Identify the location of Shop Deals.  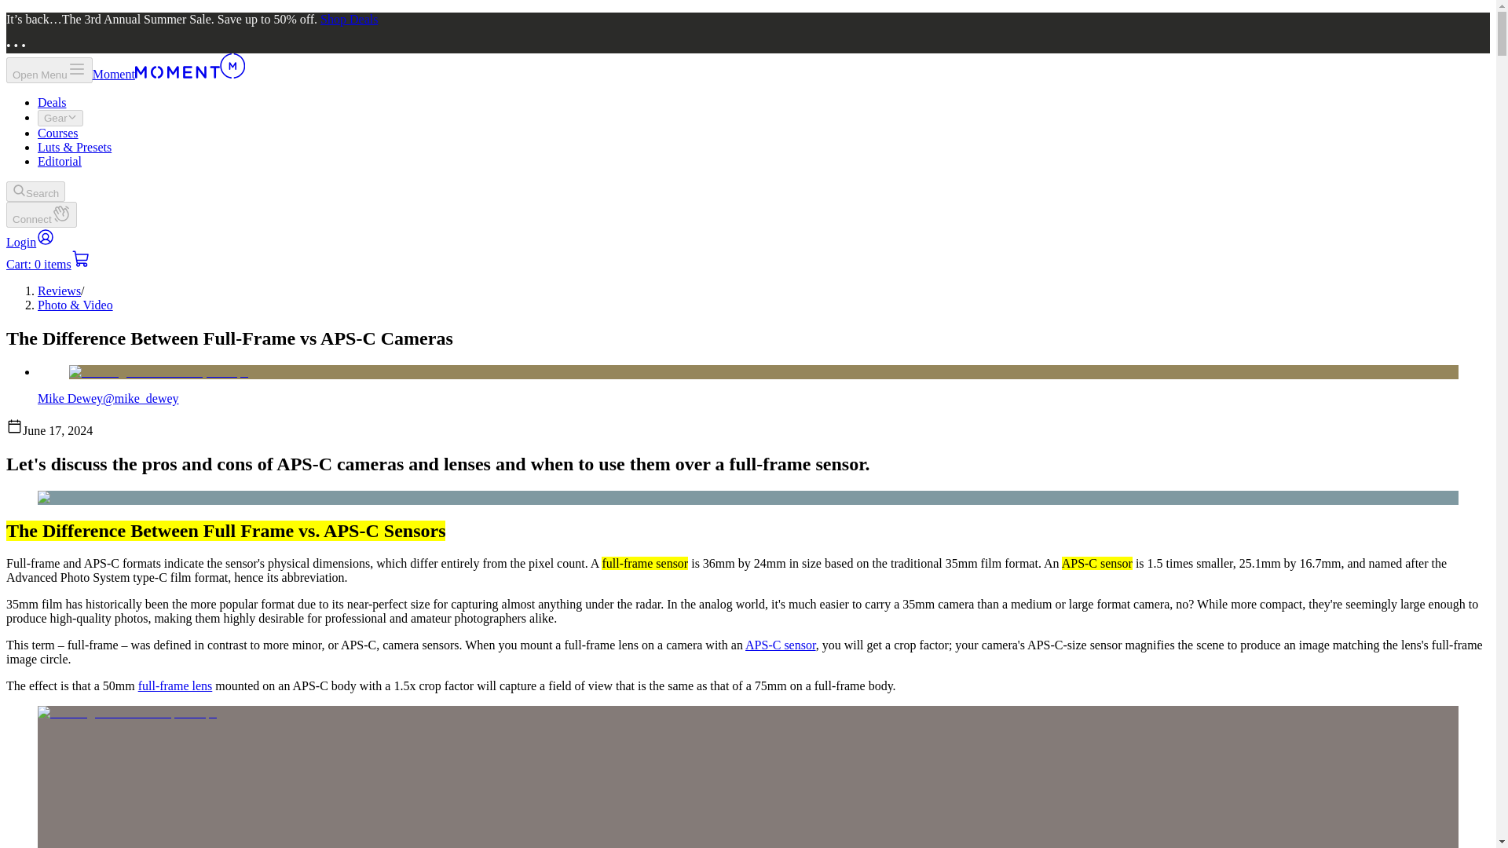
(349, 19).